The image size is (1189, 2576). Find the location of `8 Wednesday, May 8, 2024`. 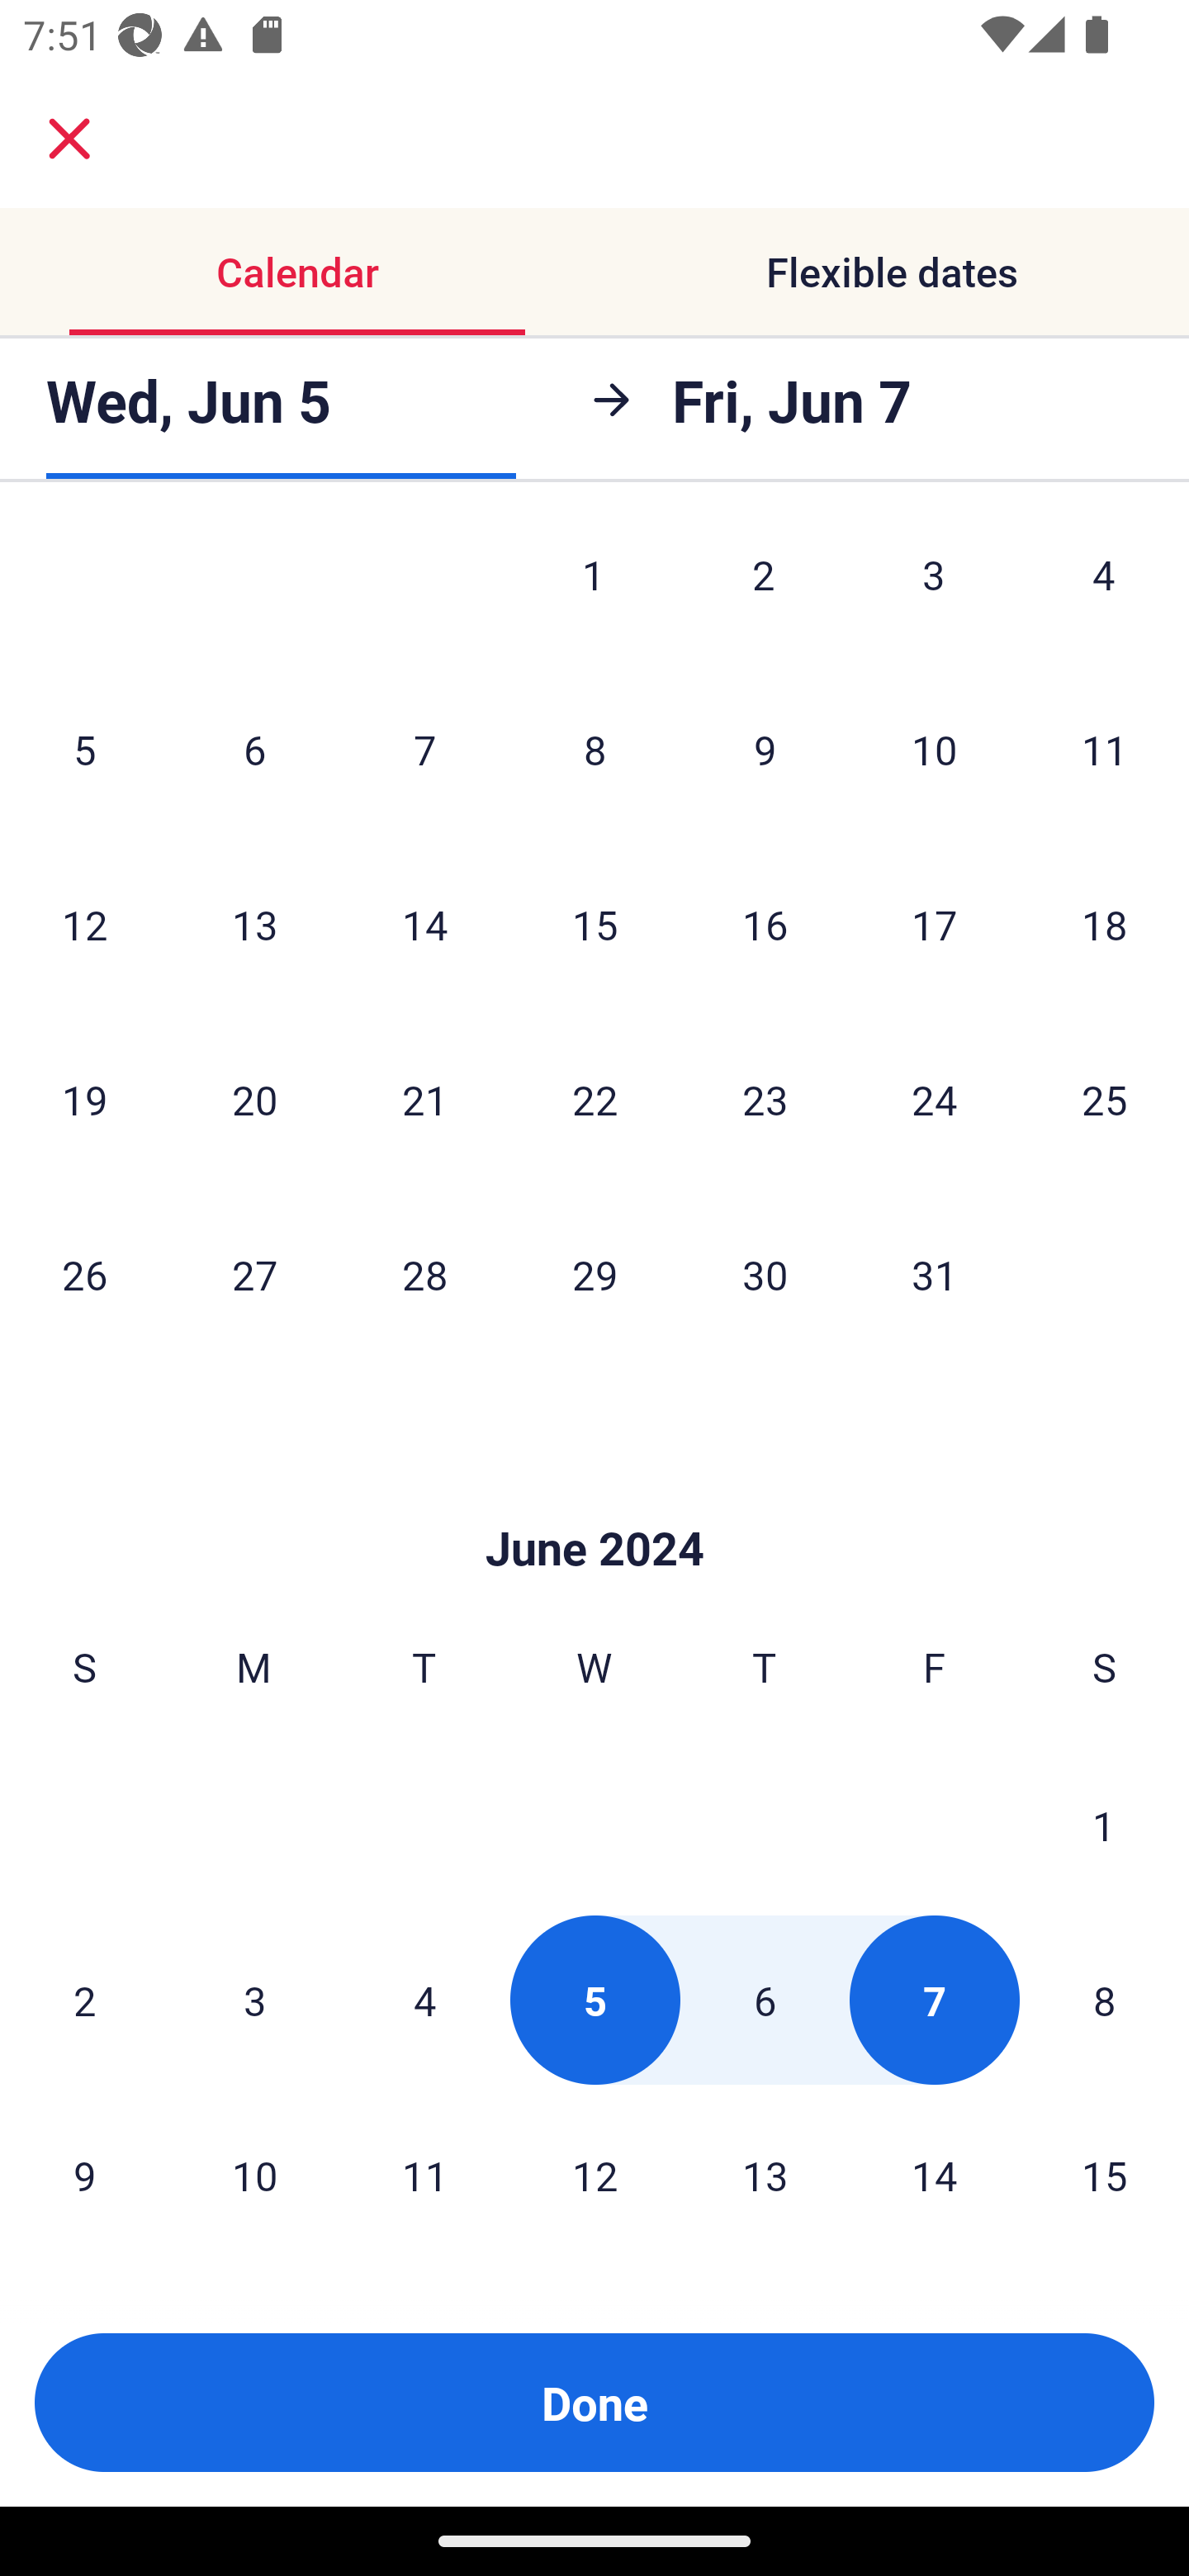

8 Wednesday, May 8, 2024 is located at coordinates (594, 749).